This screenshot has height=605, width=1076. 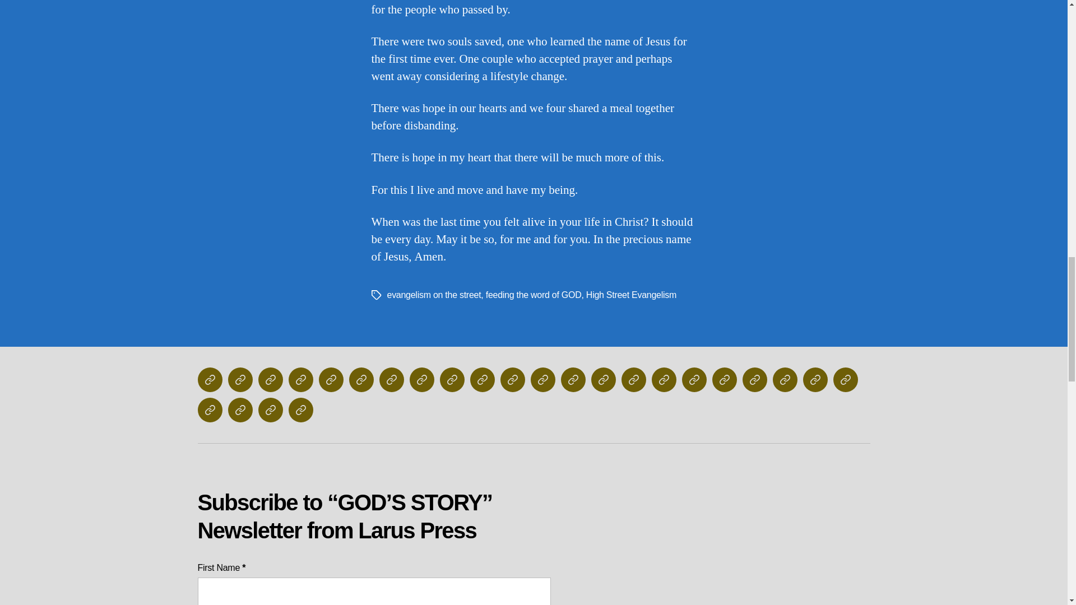 What do you see at coordinates (373, 592) in the screenshot?
I see `First Name` at bounding box center [373, 592].